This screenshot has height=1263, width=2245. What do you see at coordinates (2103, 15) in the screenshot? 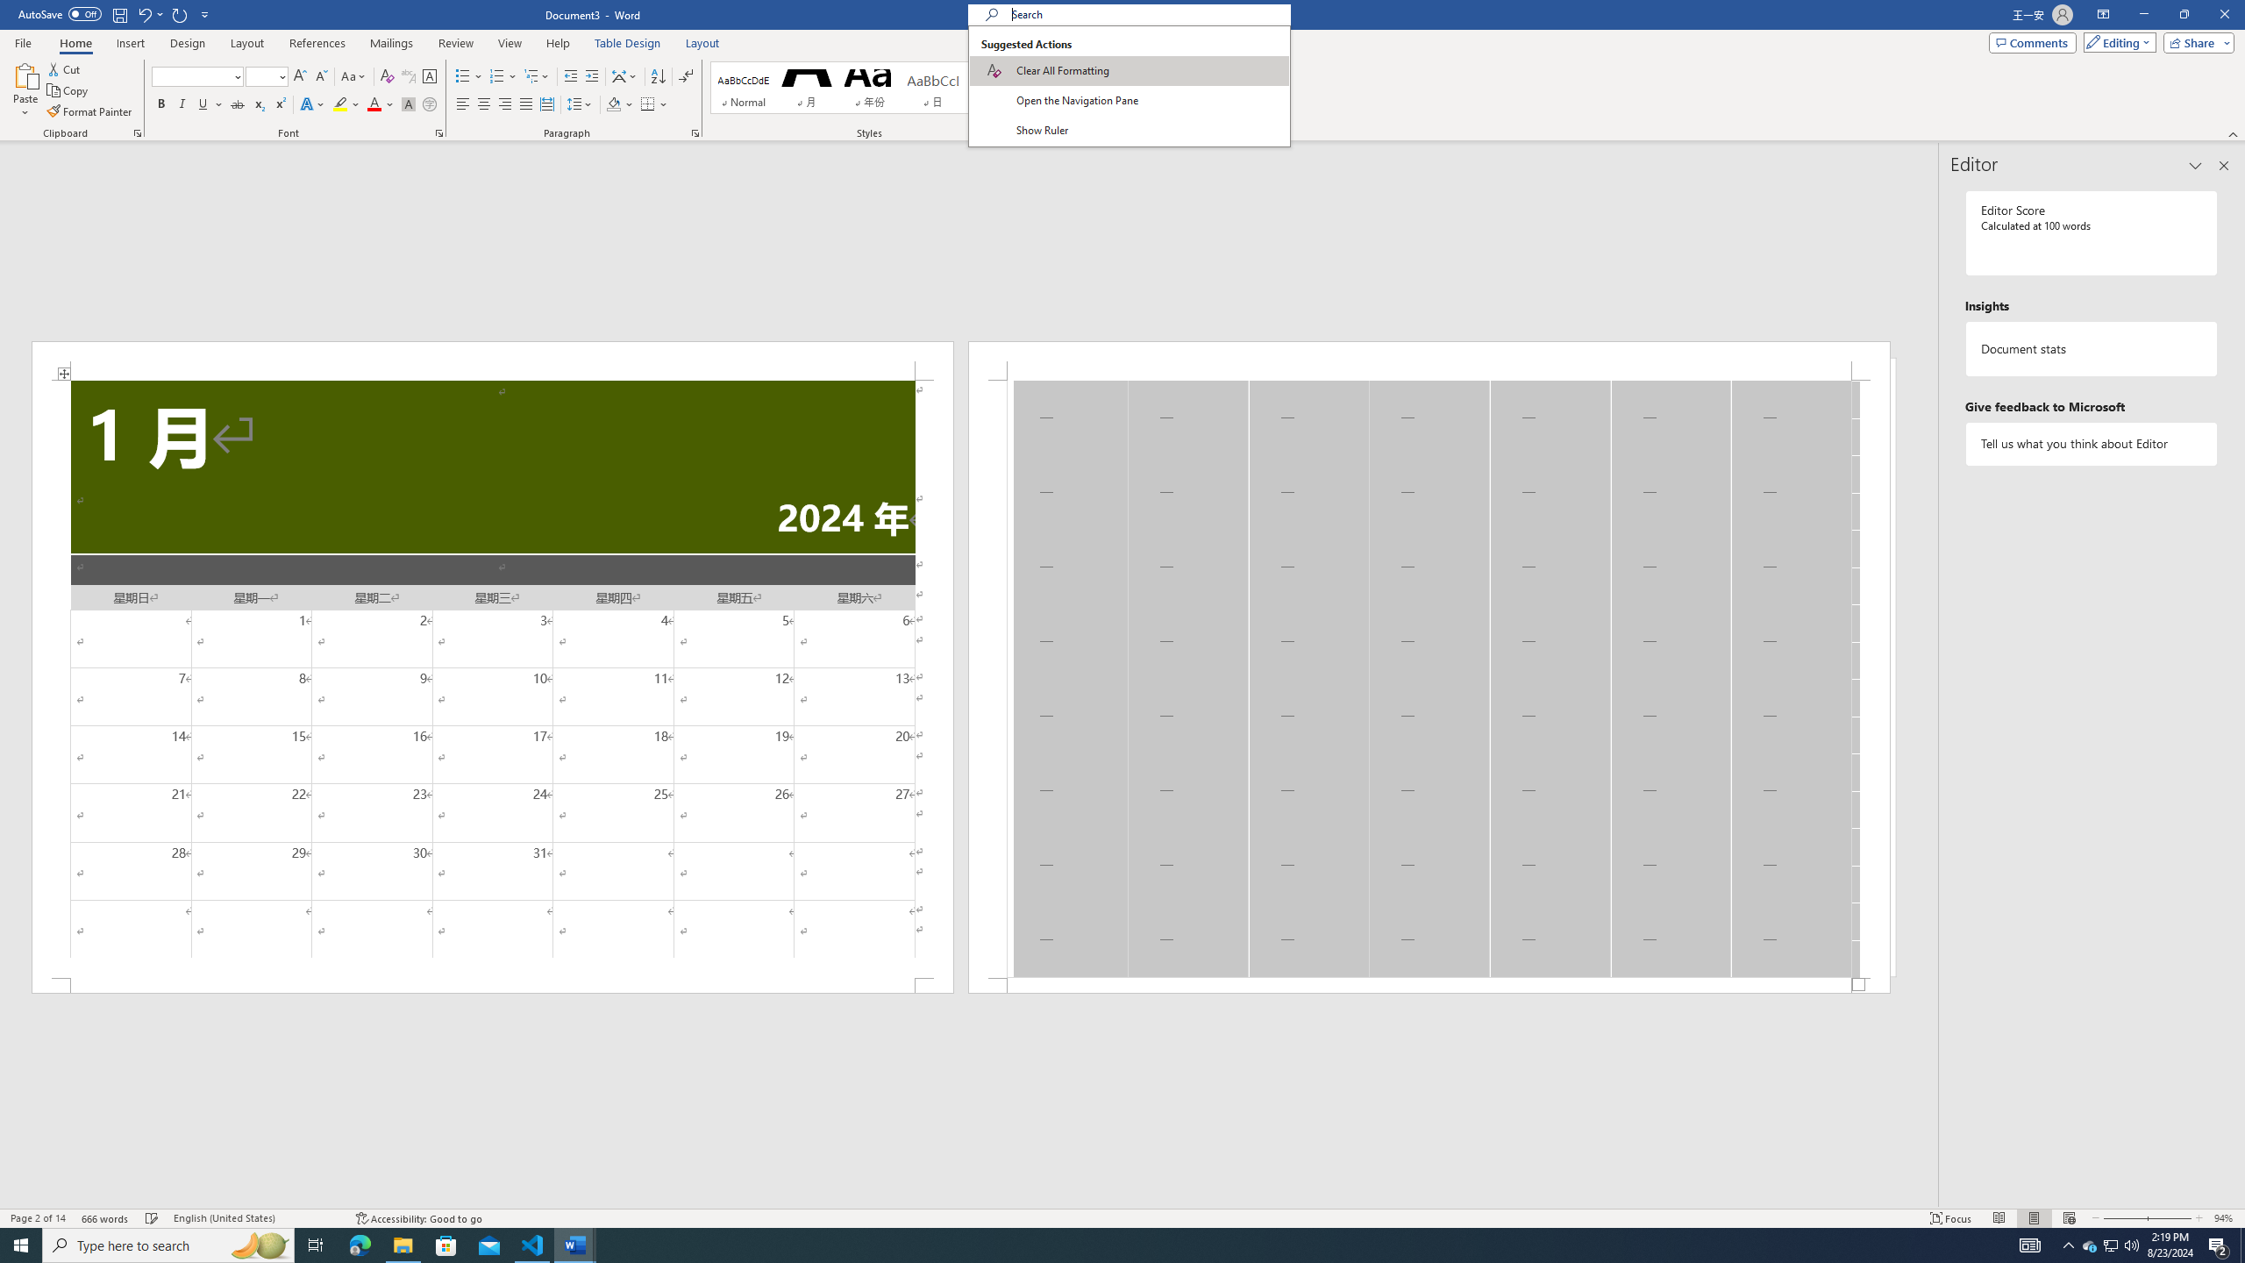
I see `Ribbon Display Options` at bounding box center [2103, 15].